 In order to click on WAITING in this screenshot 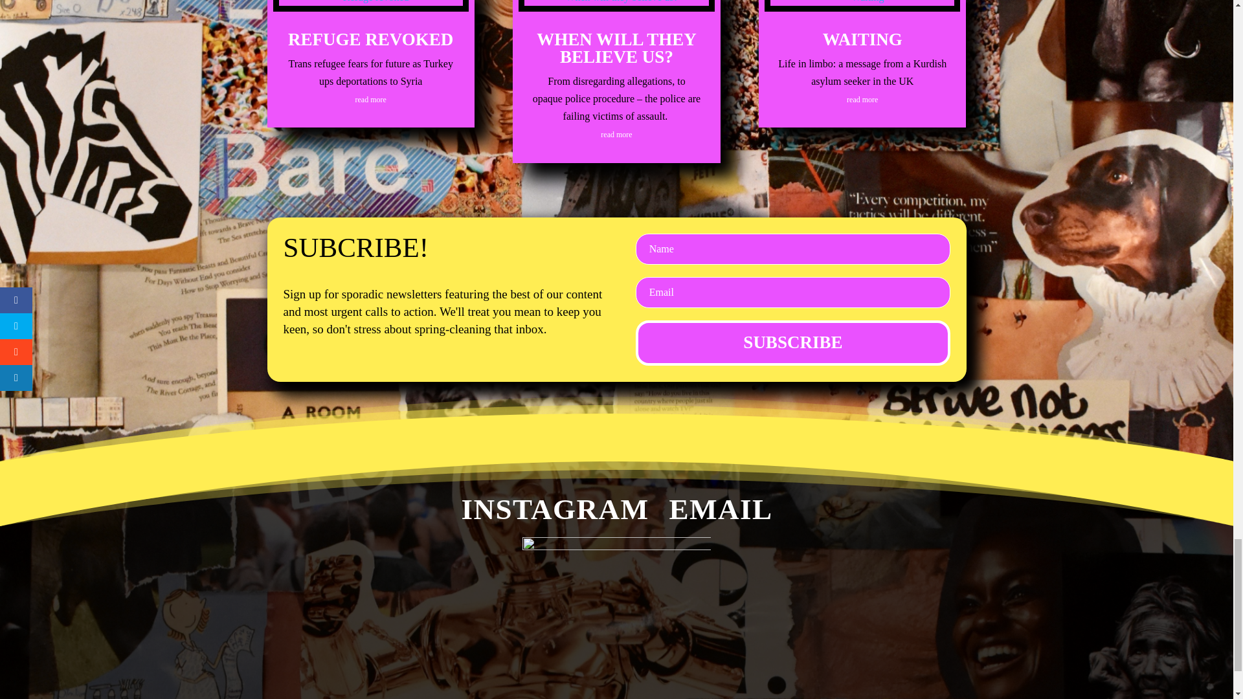, I will do `click(862, 39)`.